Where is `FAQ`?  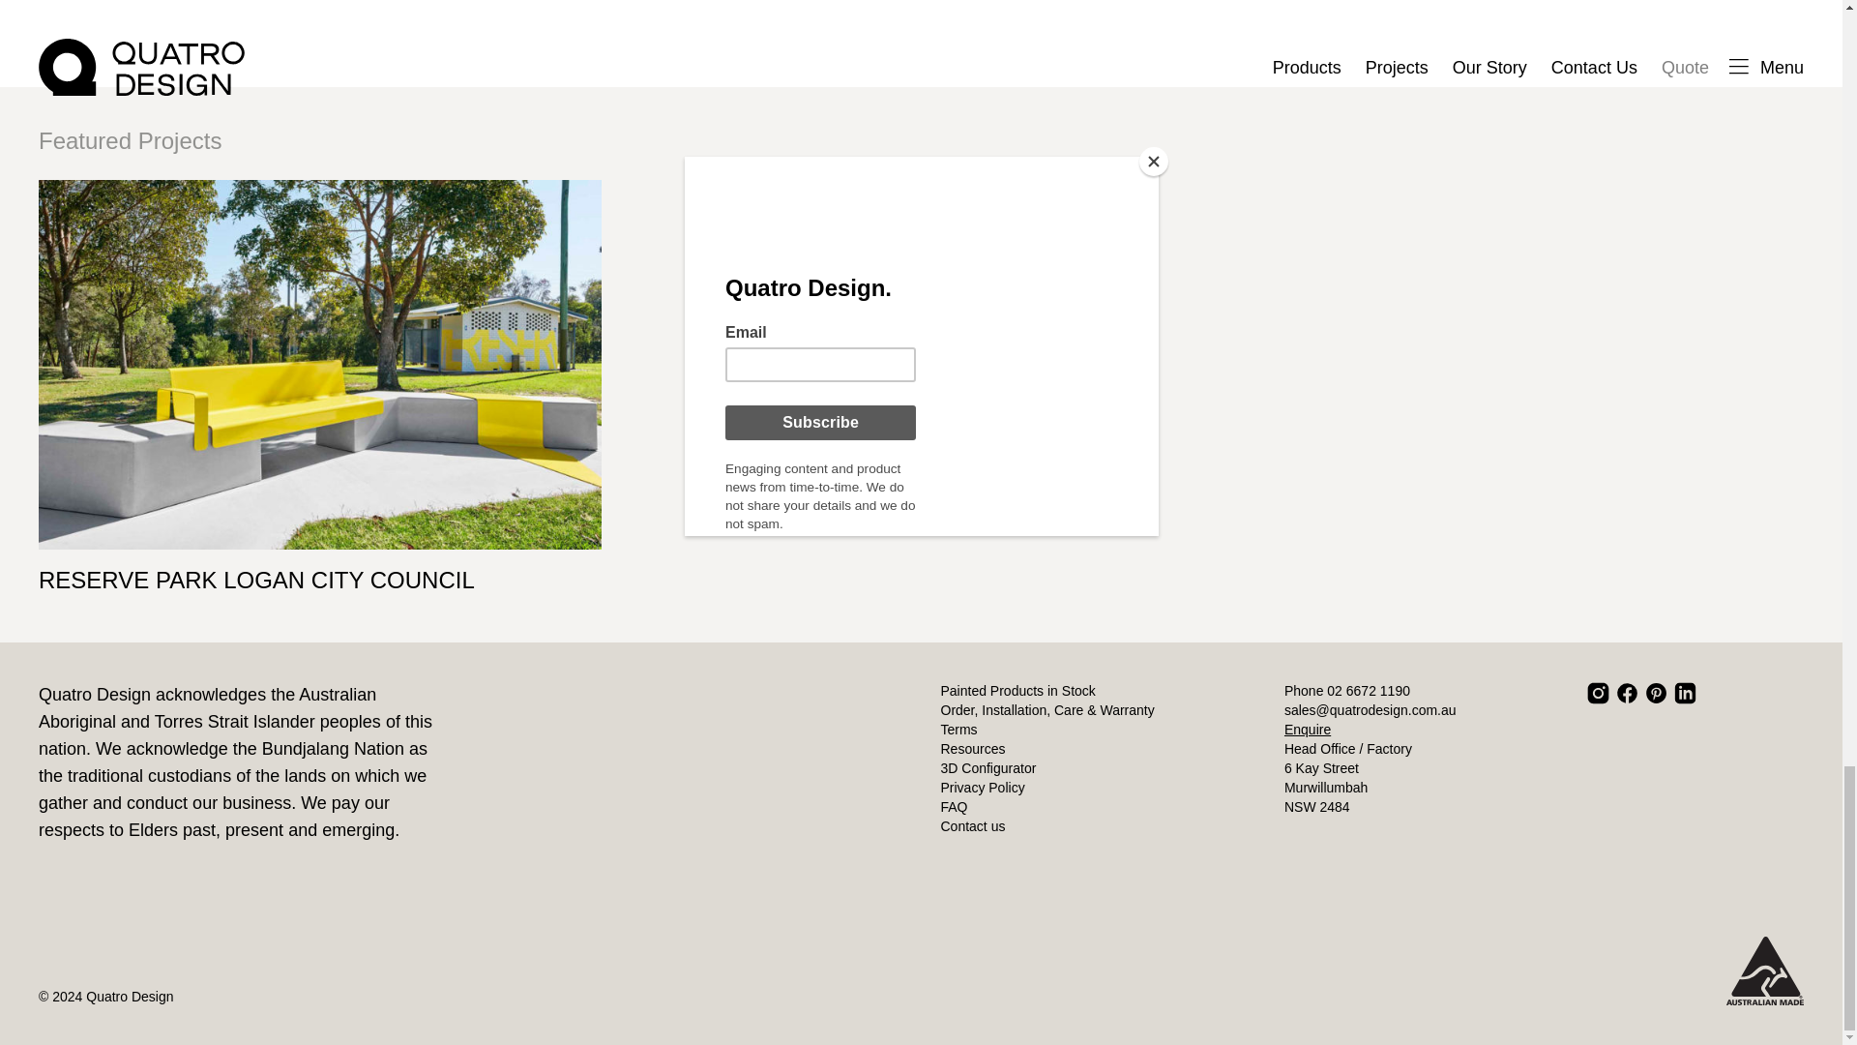
FAQ is located at coordinates (954, 807).